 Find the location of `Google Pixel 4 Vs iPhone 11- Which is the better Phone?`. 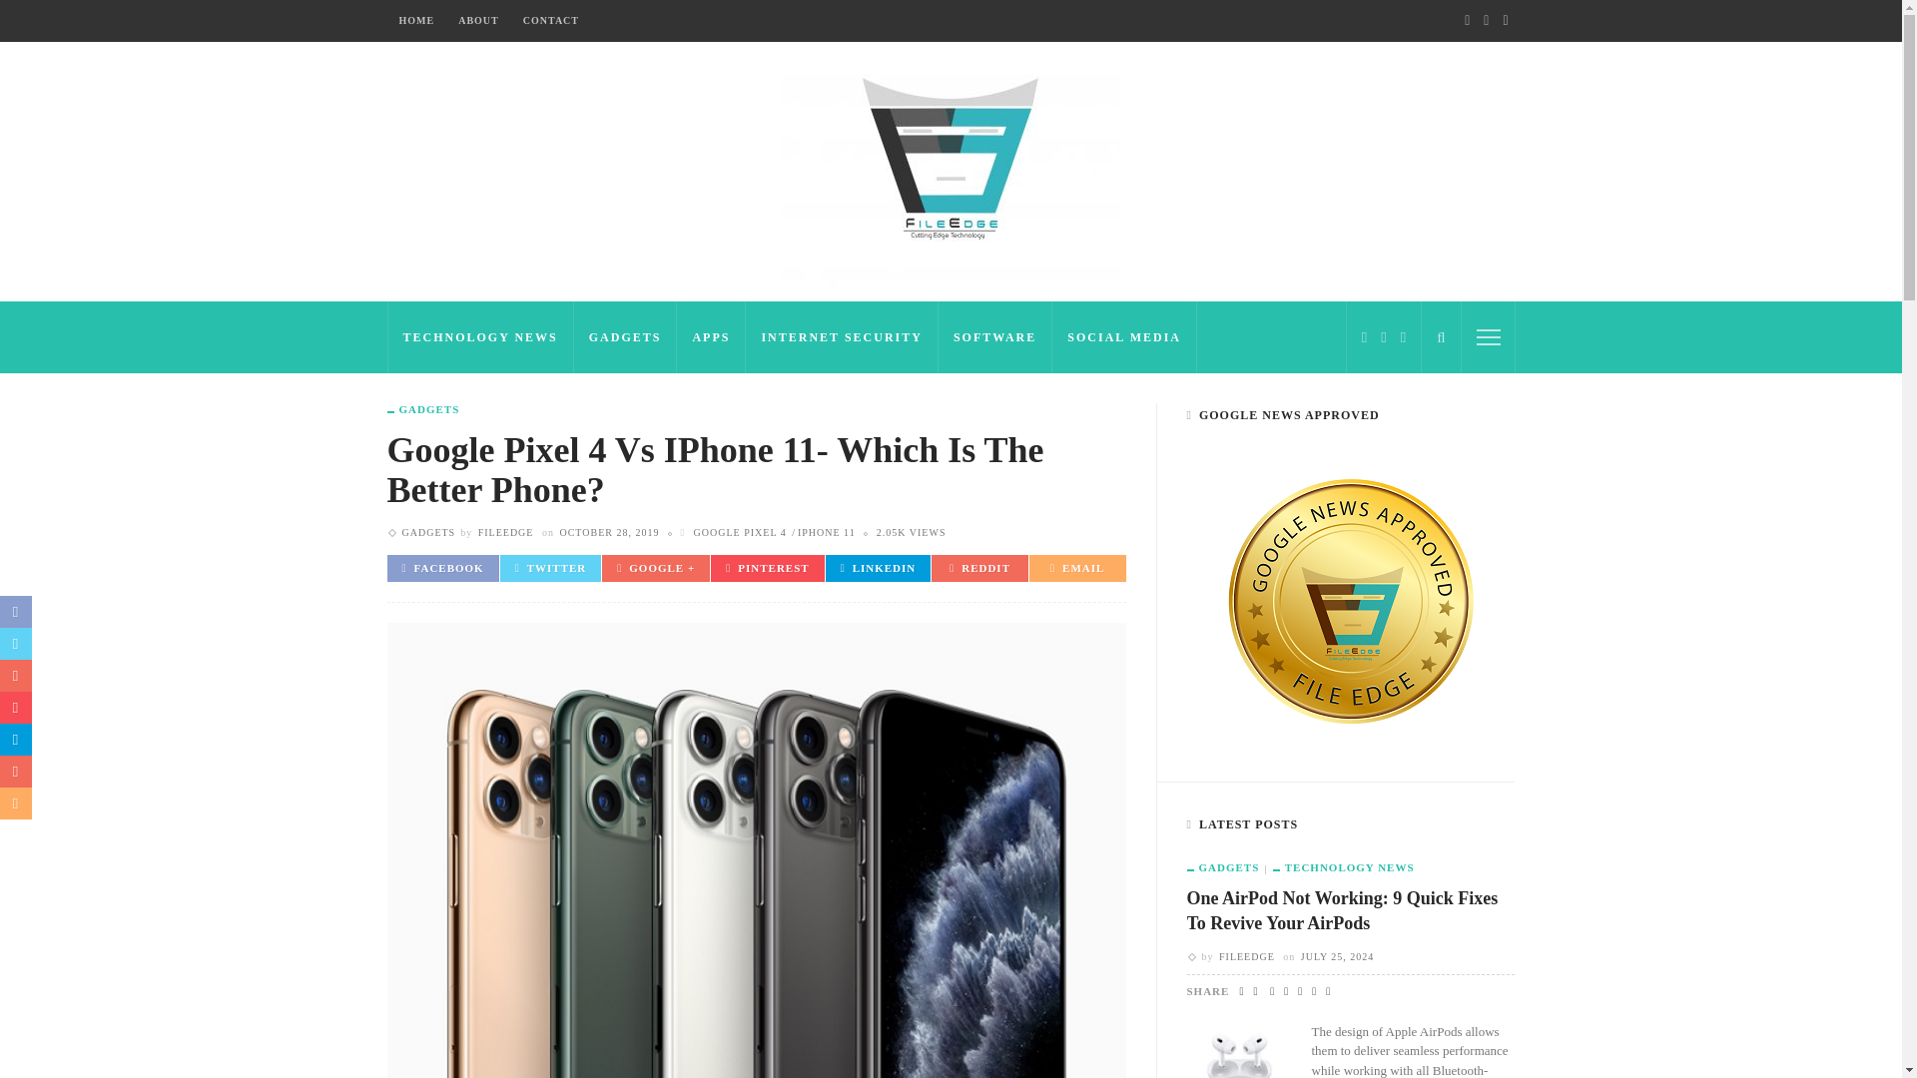

Google Pixel 4 Vs iPhone 11- Which is the better Phone? is located at coordinates (911, 532).